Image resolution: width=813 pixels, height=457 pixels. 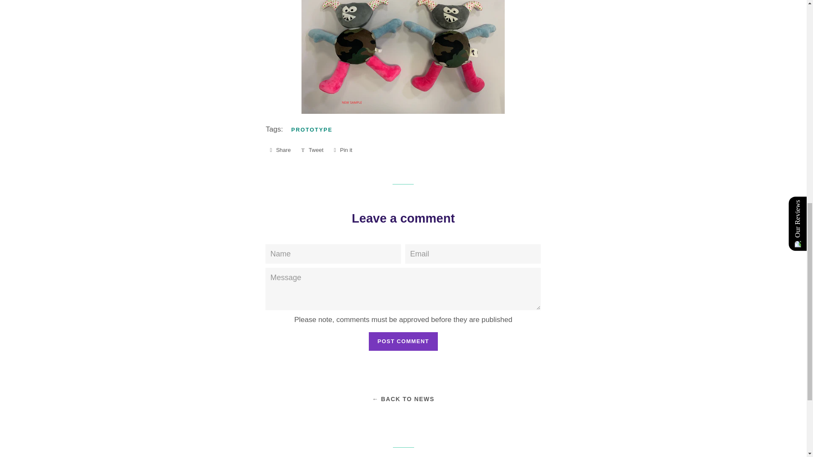 What do you see at coordinates (280, 150) in the screenshot?
I see `Share on Facebook` at bounding box center [280, 150].